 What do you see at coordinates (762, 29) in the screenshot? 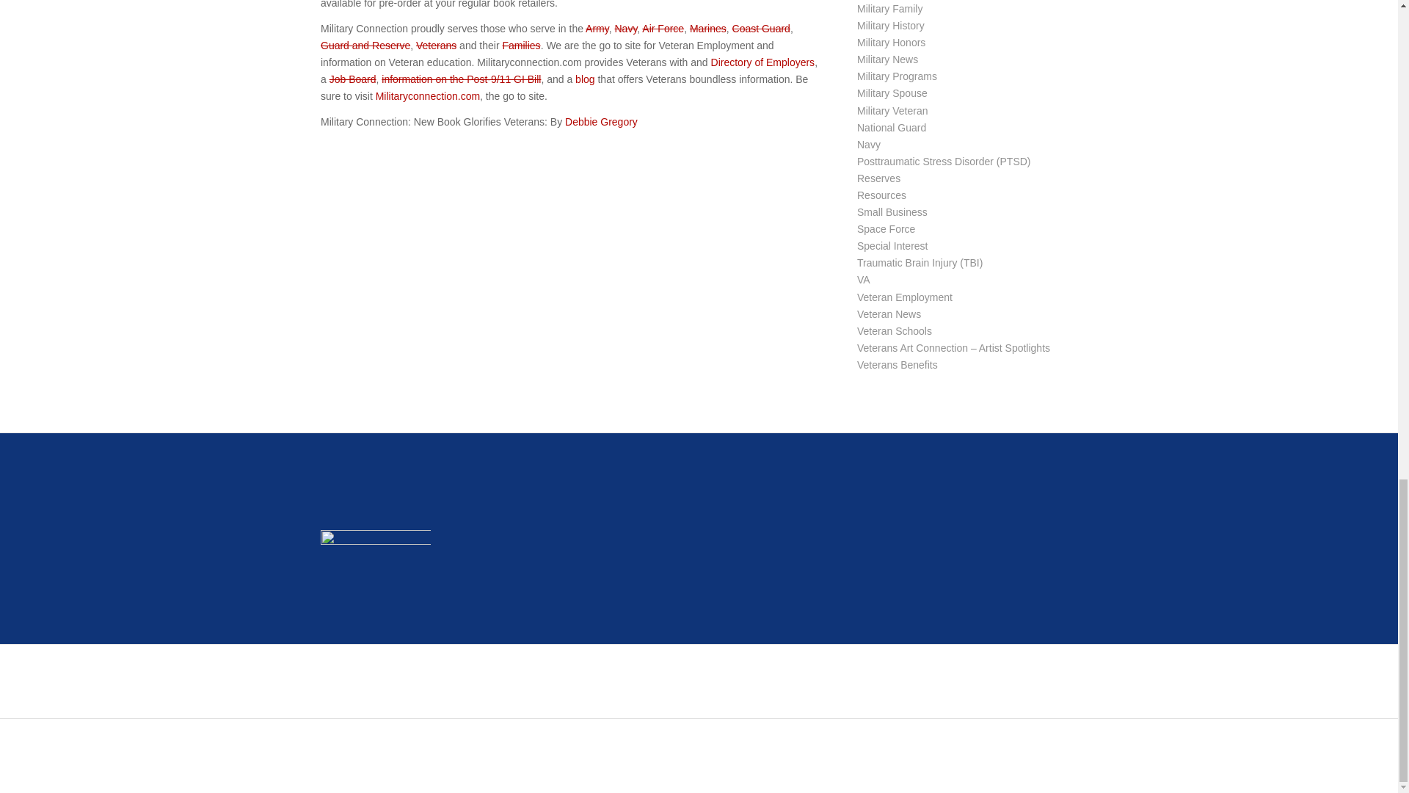
I see `Coast Guard` at bounding box center [762, 29].